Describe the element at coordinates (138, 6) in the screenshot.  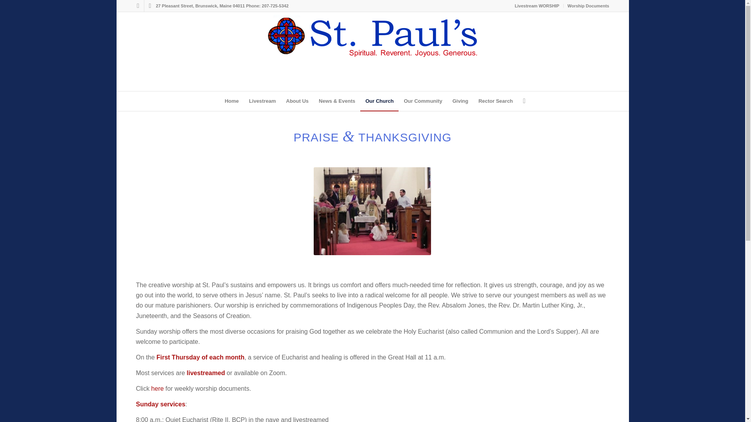
I see `Facebook` at that location.